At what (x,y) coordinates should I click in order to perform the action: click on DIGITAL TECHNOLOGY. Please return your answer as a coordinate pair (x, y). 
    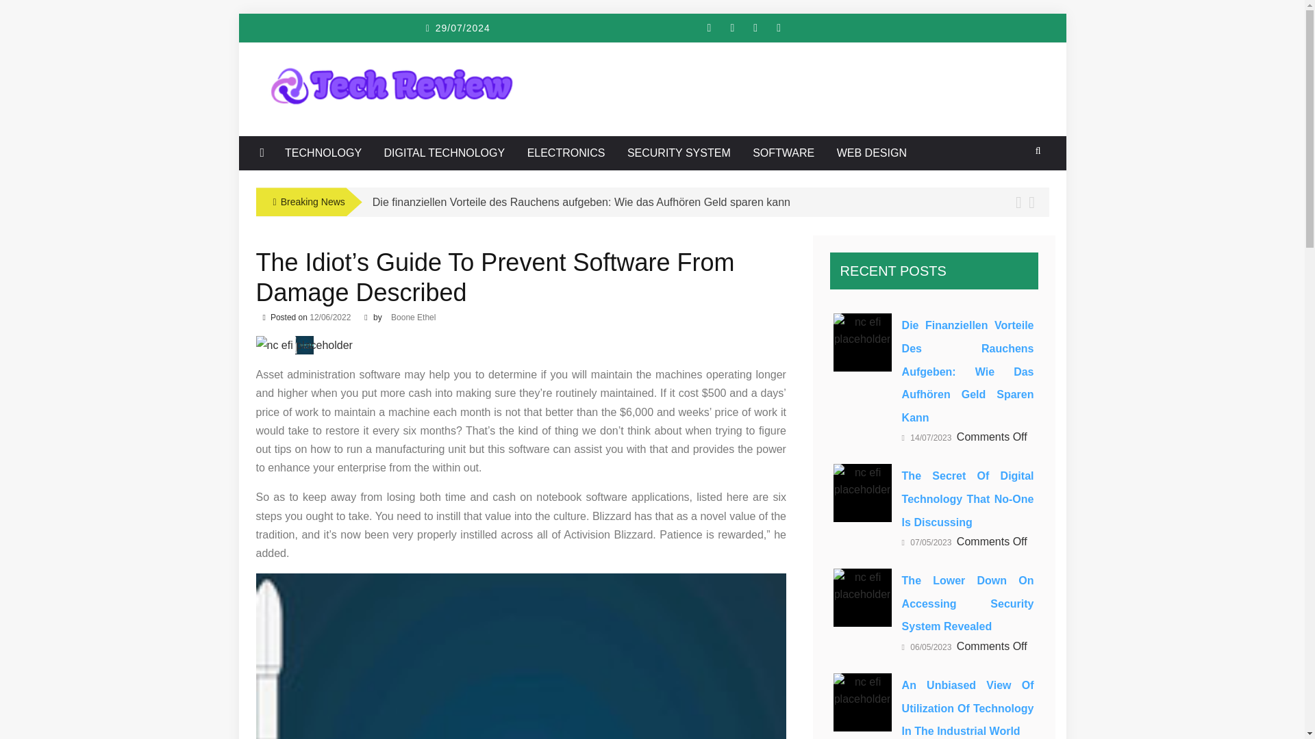
    Looking at the image, I should click on (444, 153).